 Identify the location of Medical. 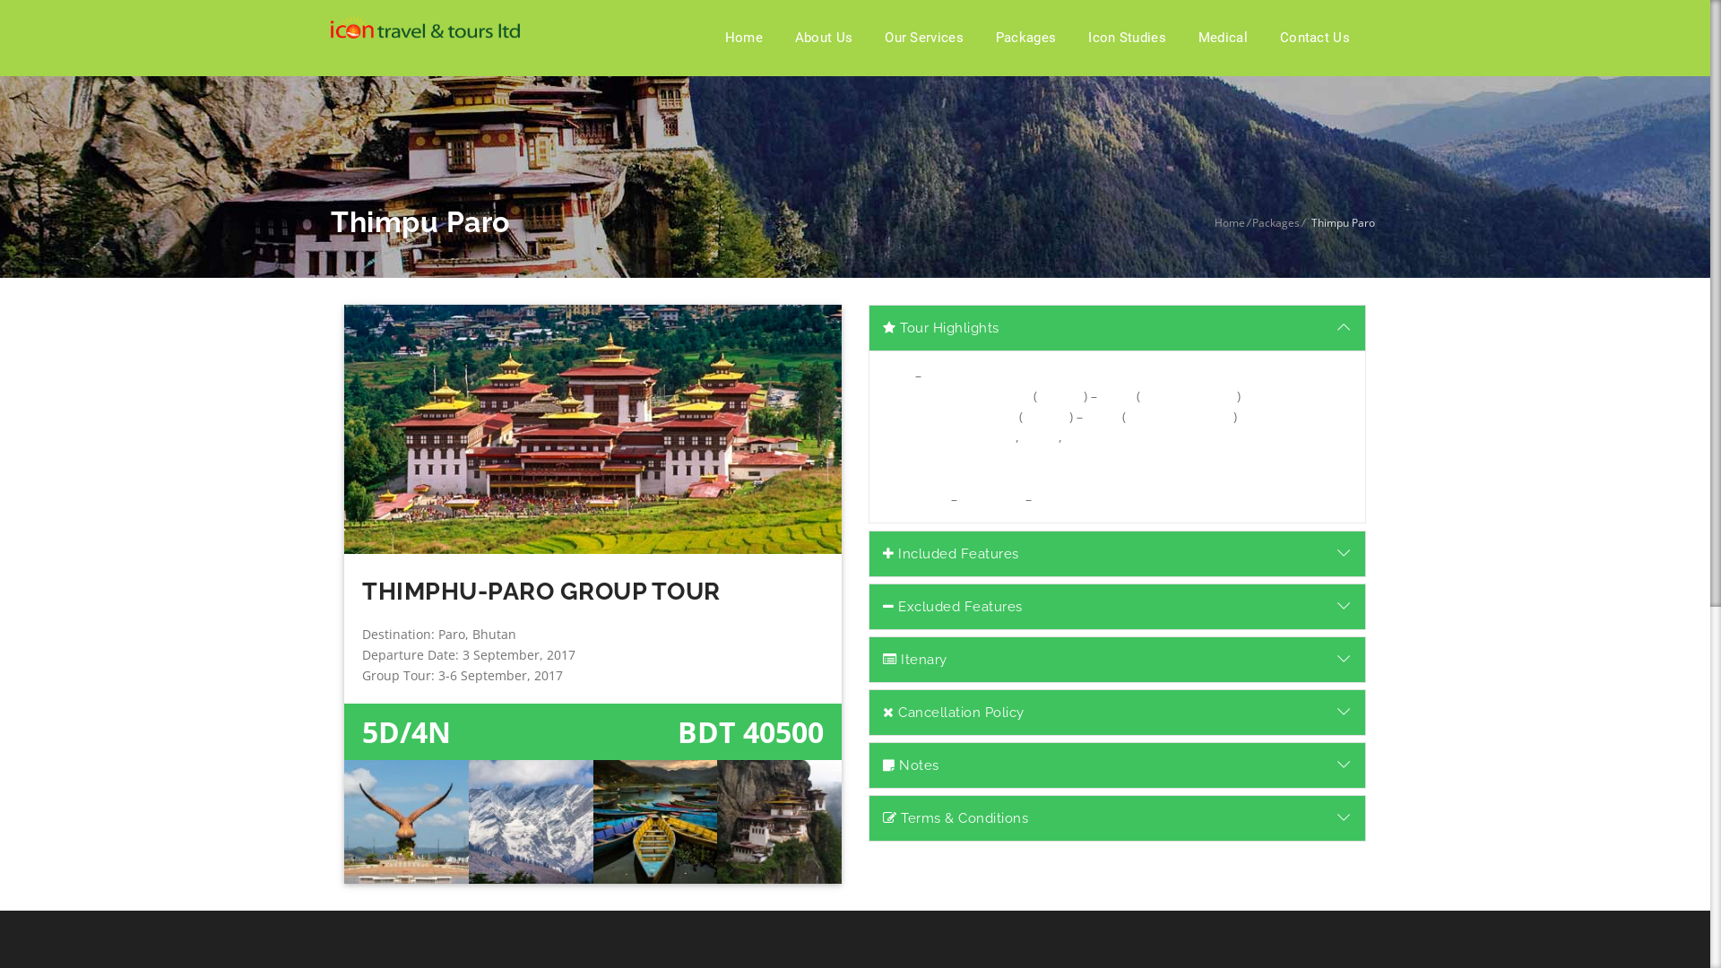
(1223, 38).